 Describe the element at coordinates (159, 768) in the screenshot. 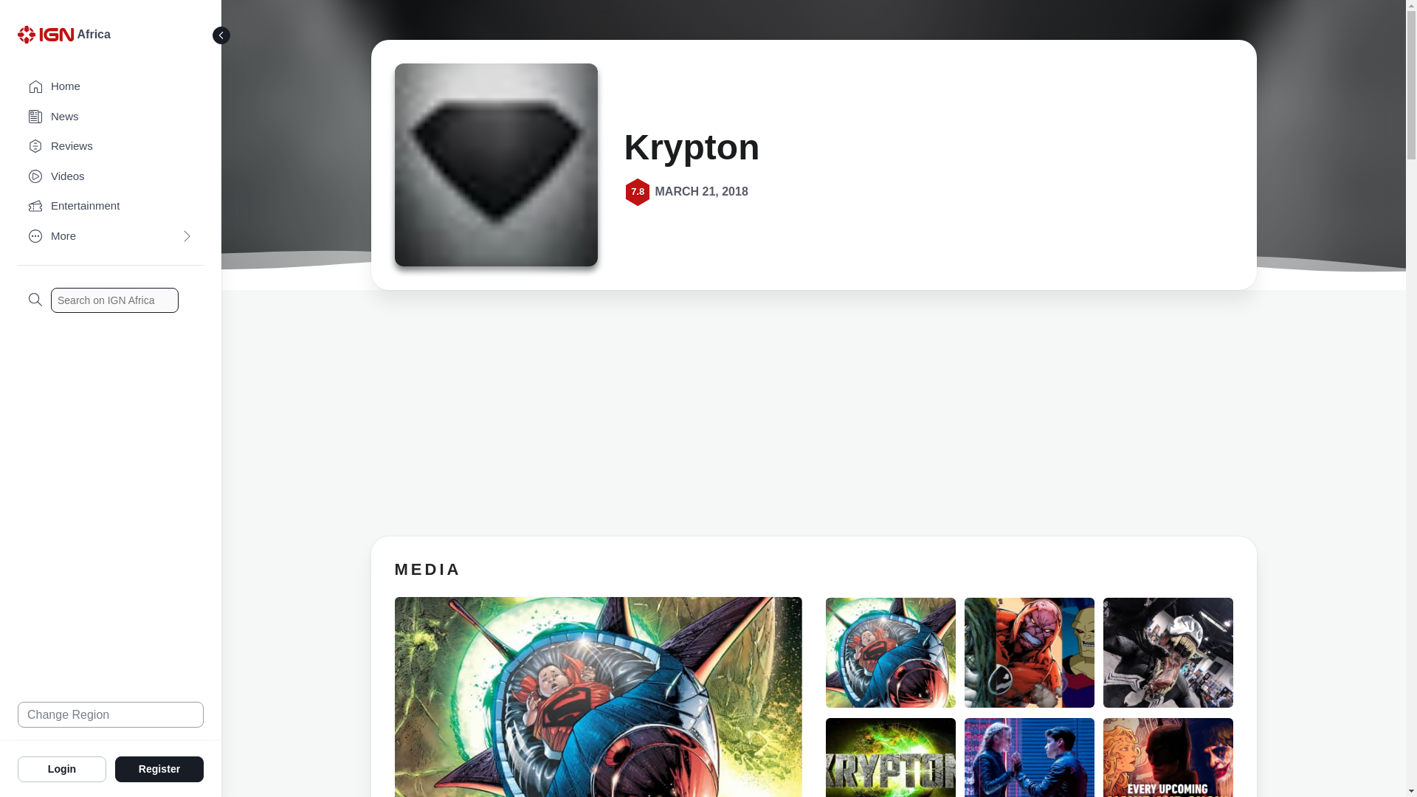

I see `Register` at that location.